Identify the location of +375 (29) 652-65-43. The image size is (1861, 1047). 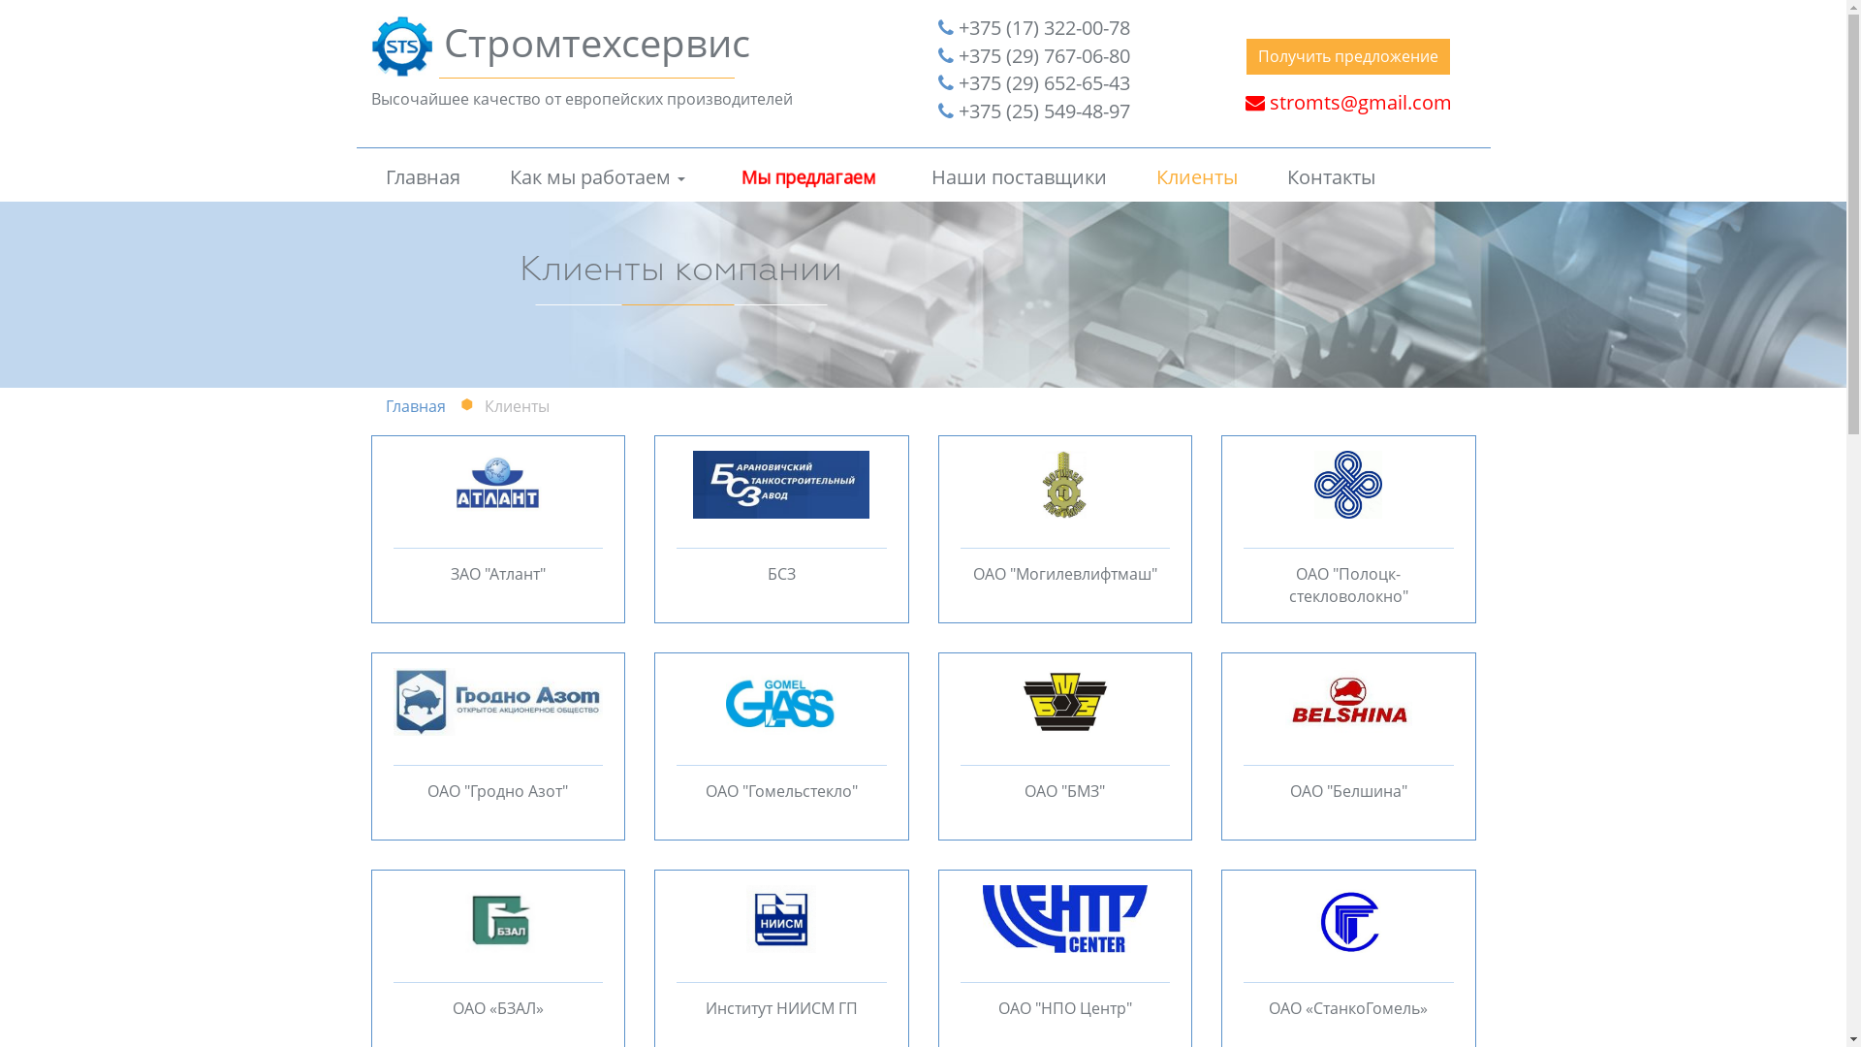
(1034, 83).